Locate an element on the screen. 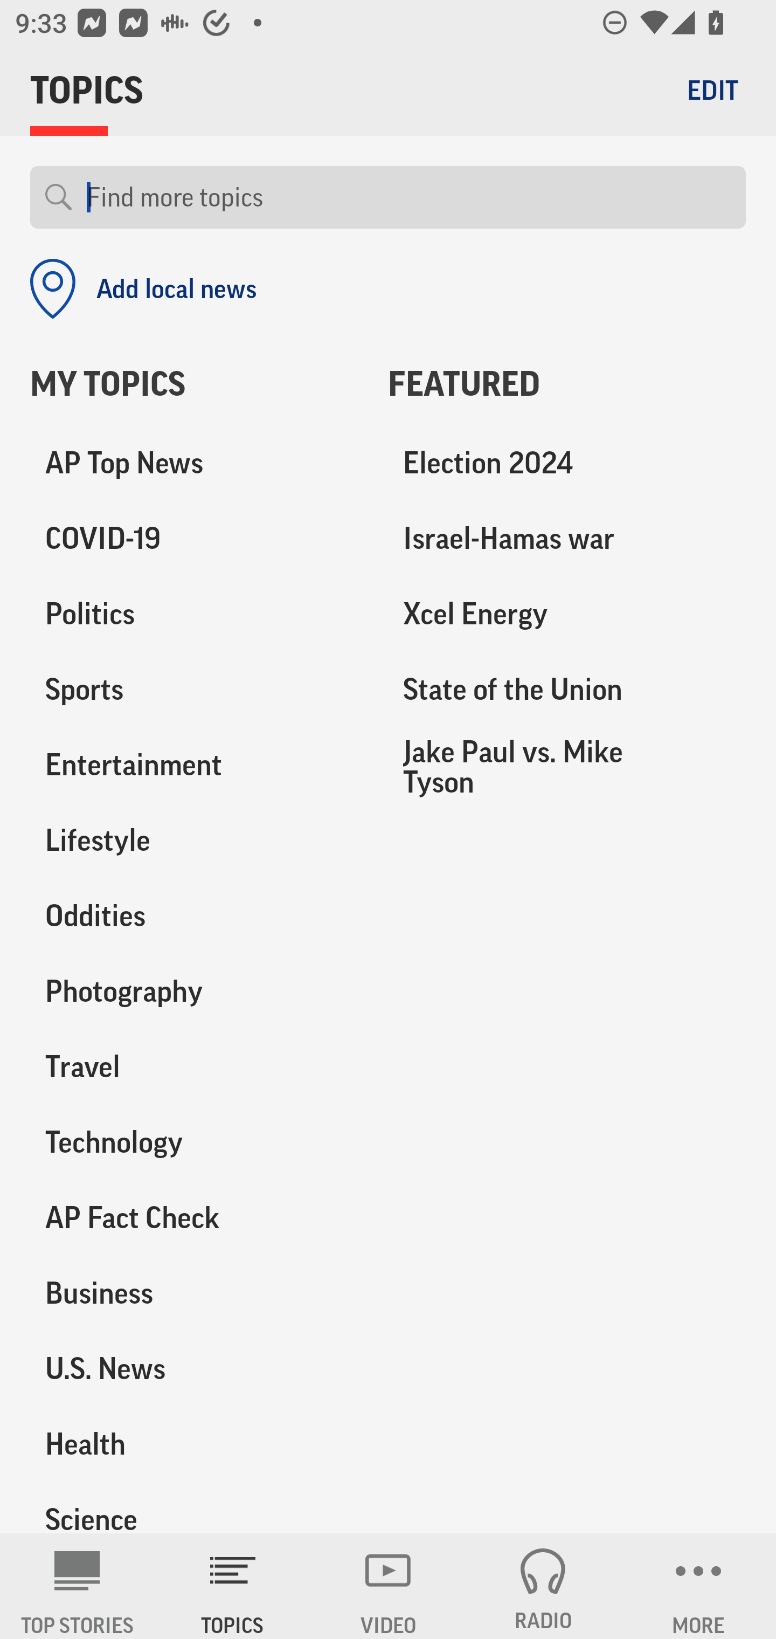  Lifestyle is located at coordinates (194, 841).